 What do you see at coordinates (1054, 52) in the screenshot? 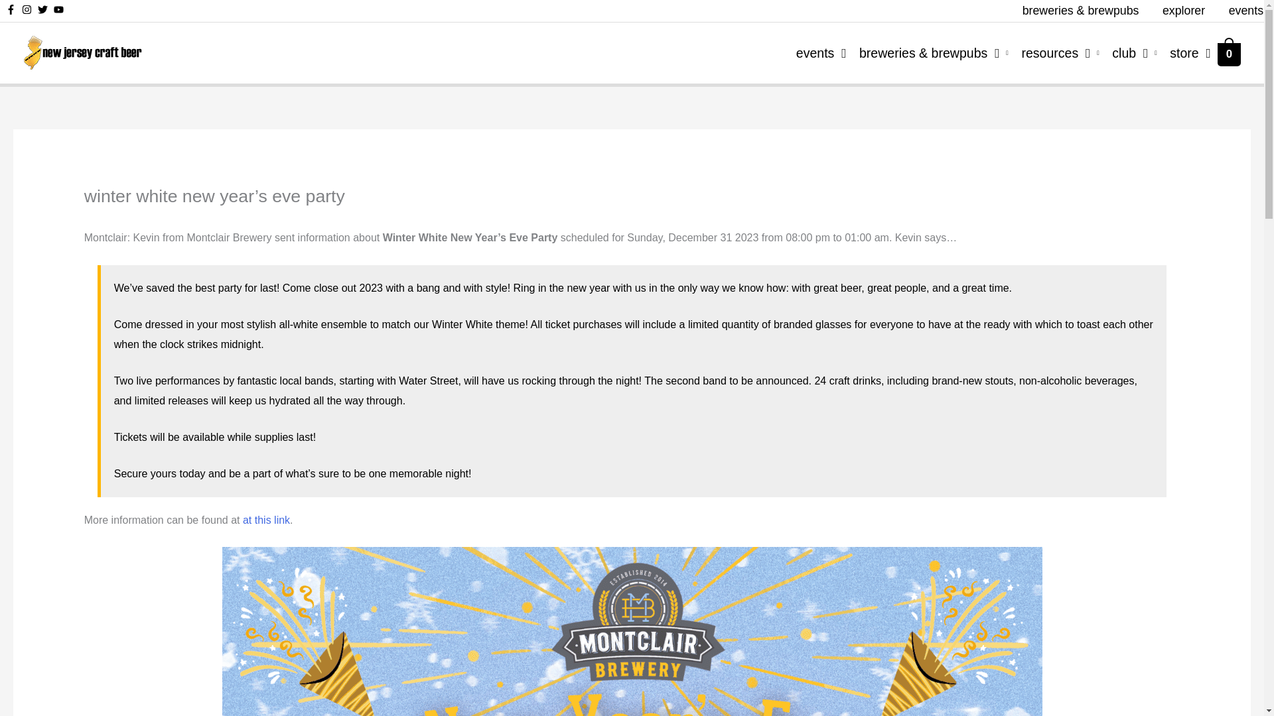
I see `NJCB Beer Resources` at bounding box center [1054, 52].